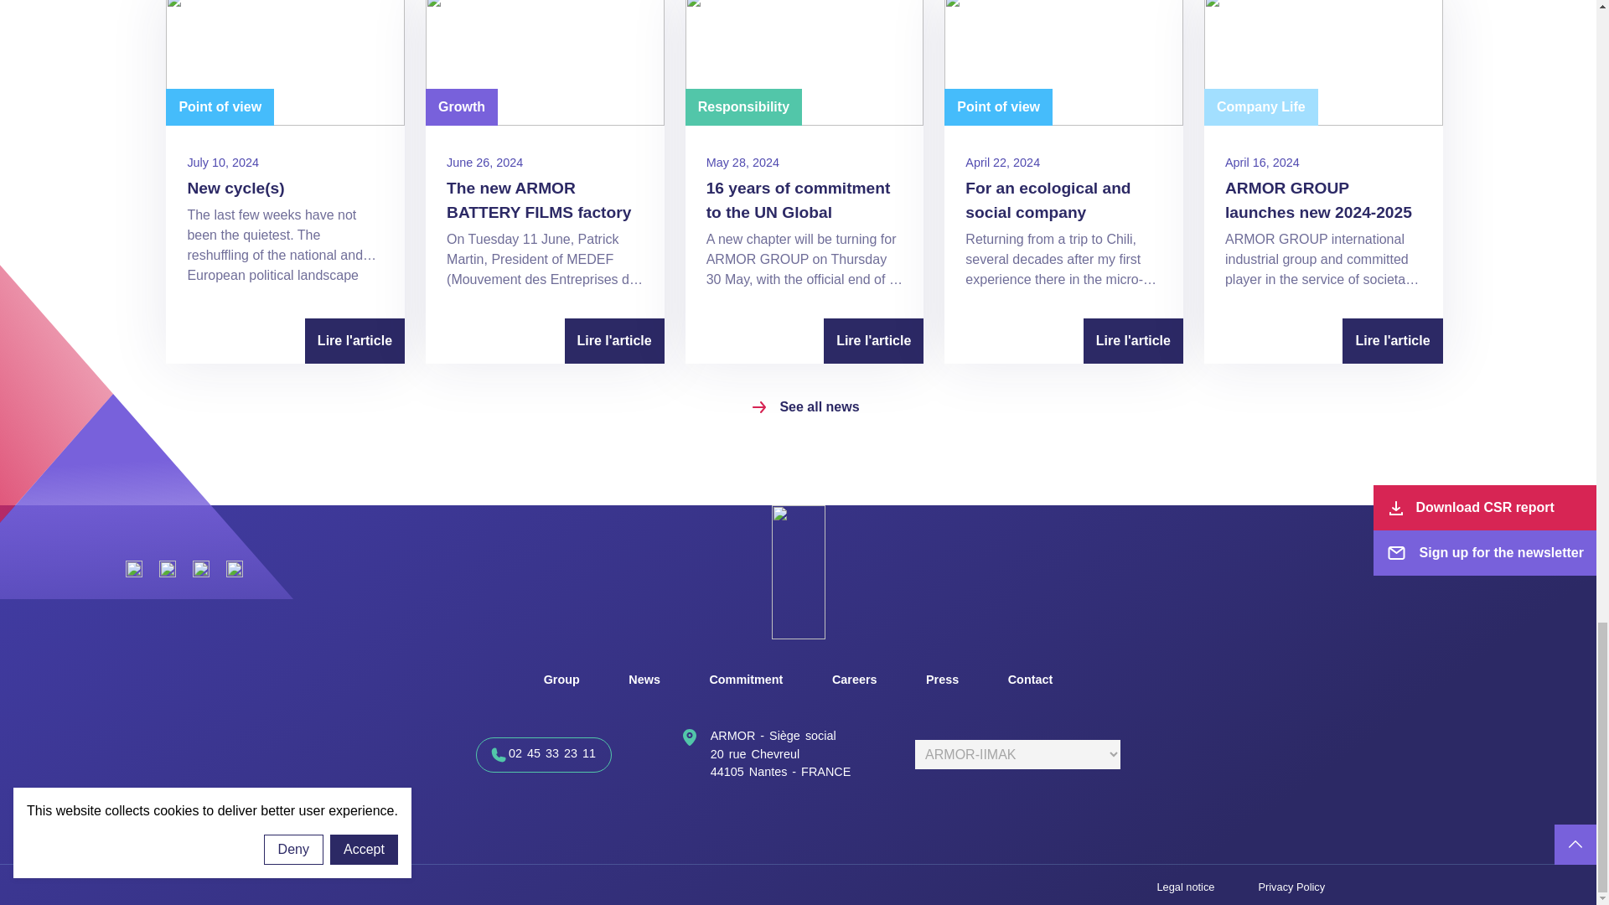 Image resolution: width=1609 pixels, height=905 pixels. What do you see at coordinates (804, 407) in the screenshot?
I see `See all news` at bounding box center [804, 407].